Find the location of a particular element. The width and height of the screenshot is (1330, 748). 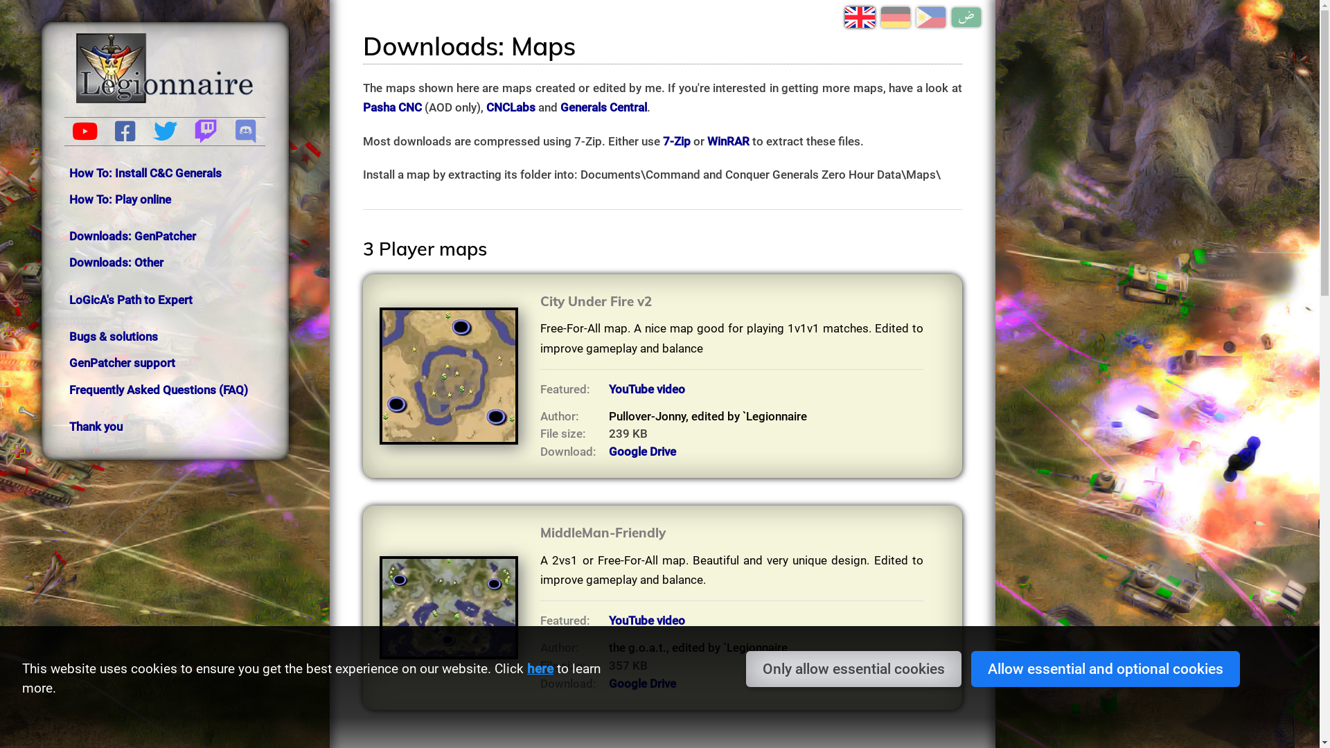

Bugs & solutions is located at coordinates (114, 337).